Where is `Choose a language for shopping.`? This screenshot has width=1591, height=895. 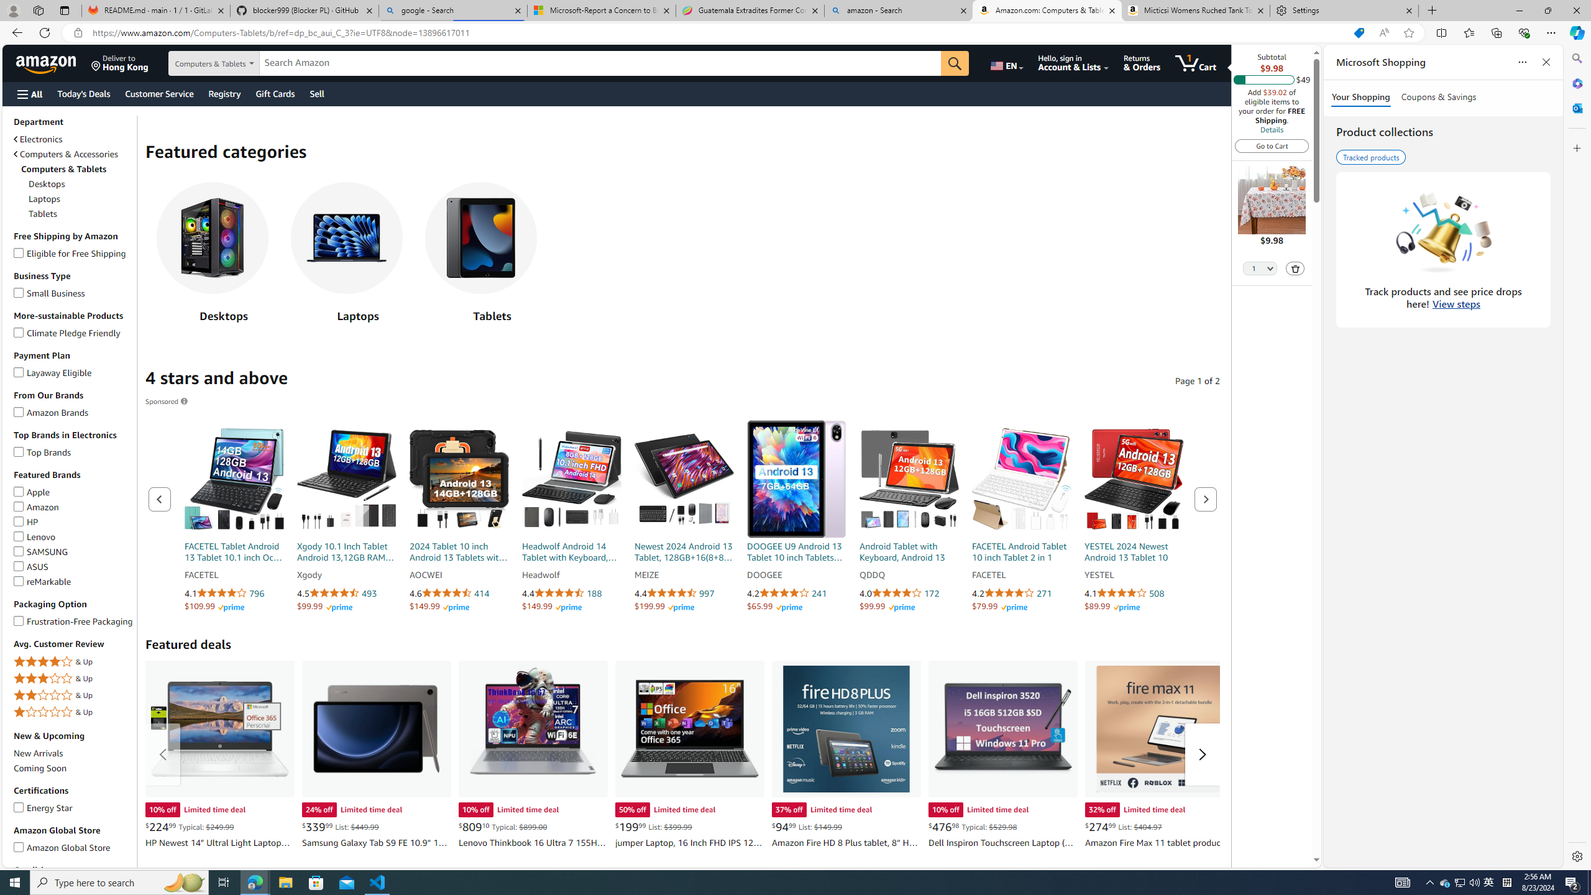 Choose a language for shopping. is located at coordinates (1006, 63).